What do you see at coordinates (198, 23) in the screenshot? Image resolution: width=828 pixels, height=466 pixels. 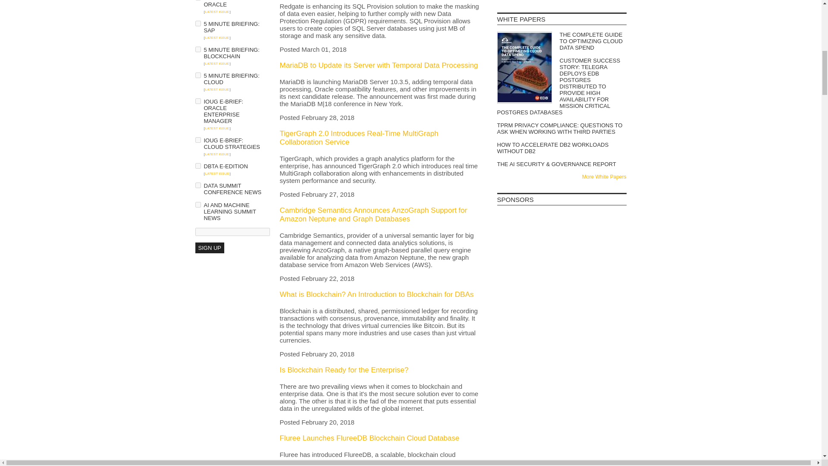 I see `on` at bounding box center [198, 23].